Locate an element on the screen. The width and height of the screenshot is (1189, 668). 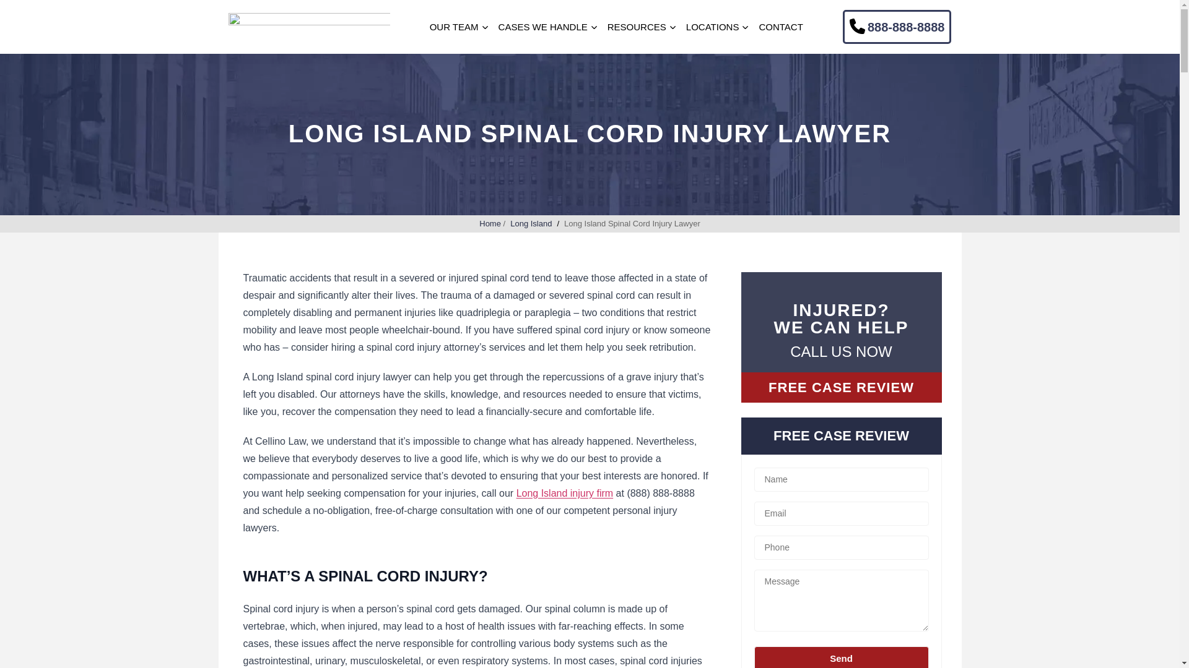
Send is located at coordinates (841, 657).